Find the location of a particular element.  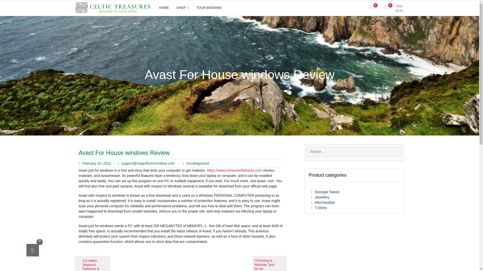

SHOP is located at coordinates (183, 8).